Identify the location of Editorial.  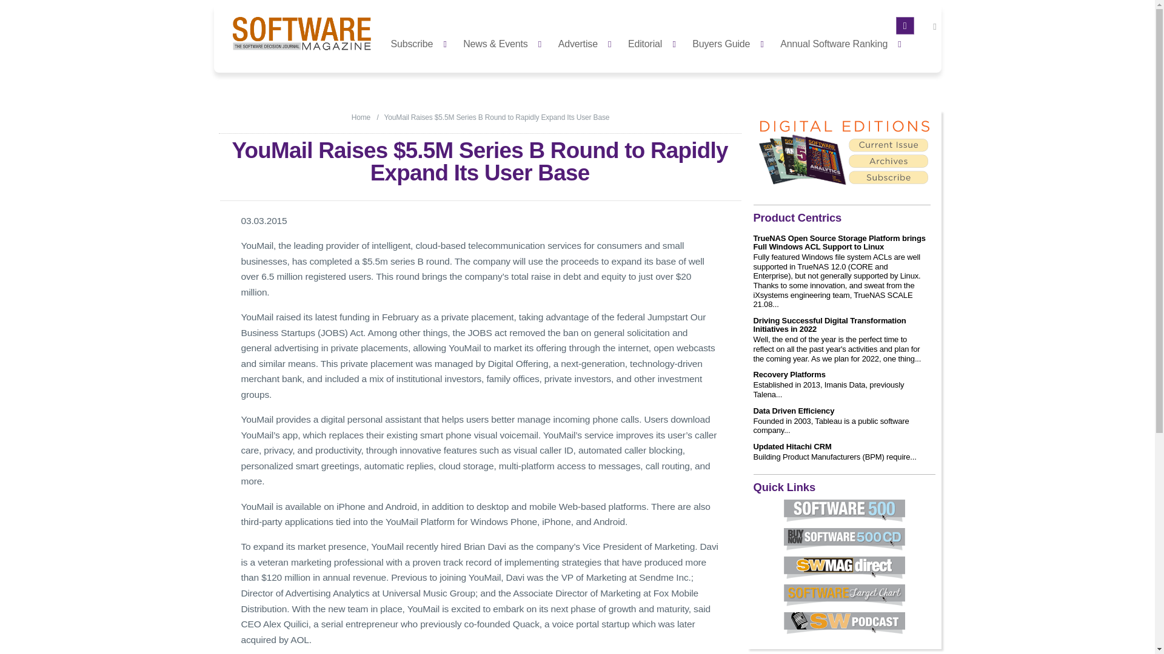
(655, 42).